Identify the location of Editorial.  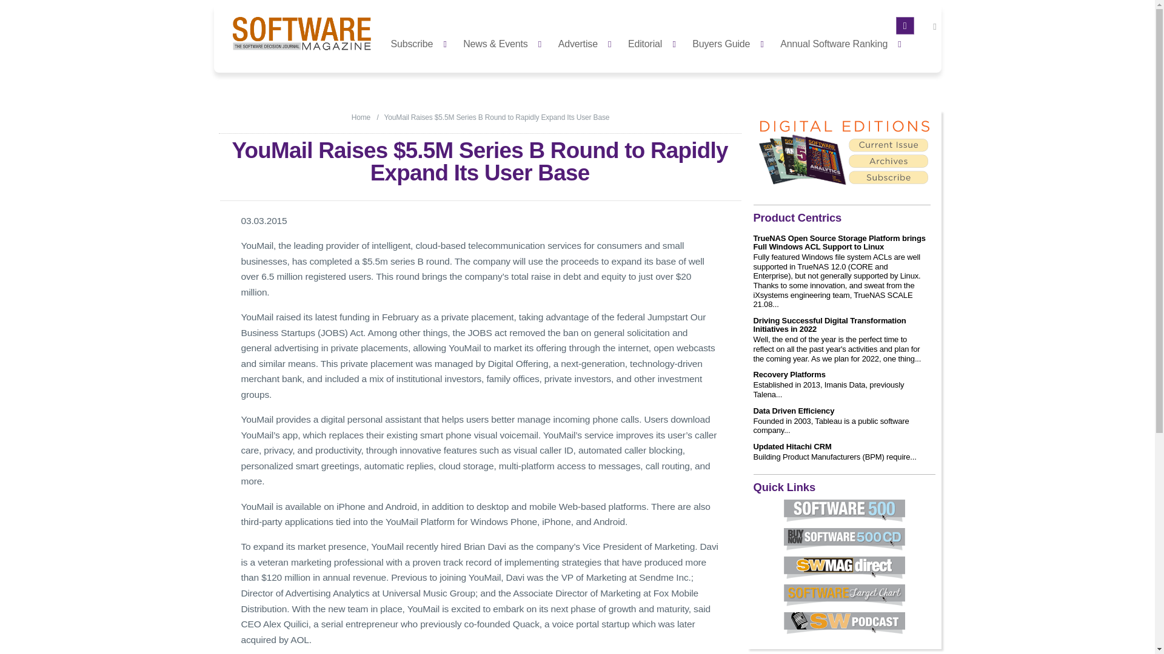
(655, 42).